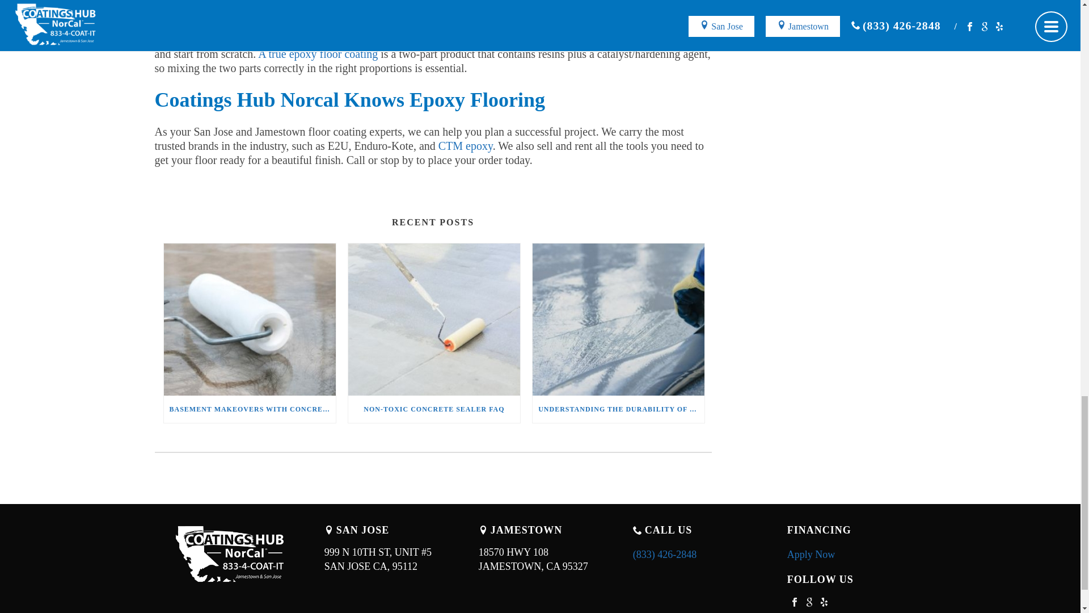  Describe the element at coordinates (618, 409) in the screenshot. I see `A true epoxy floor coating` at that location.